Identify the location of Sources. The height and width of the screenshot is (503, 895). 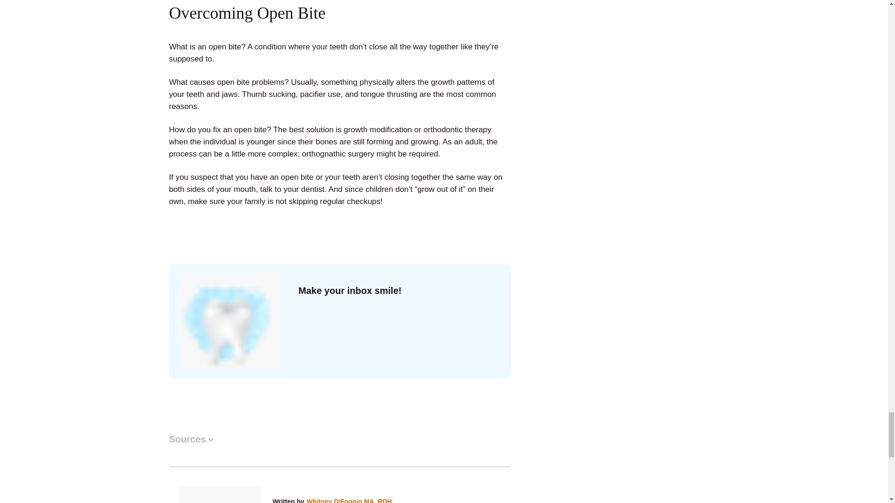
(191, 439).